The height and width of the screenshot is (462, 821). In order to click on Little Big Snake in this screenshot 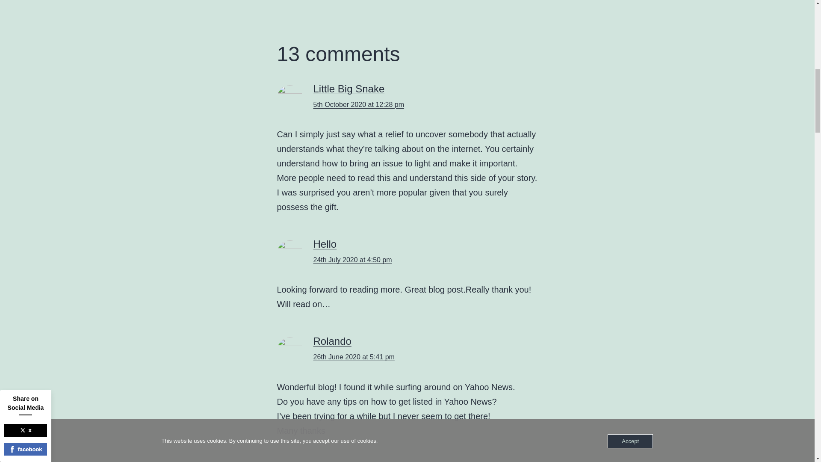, I will do `click(348, 89)`.